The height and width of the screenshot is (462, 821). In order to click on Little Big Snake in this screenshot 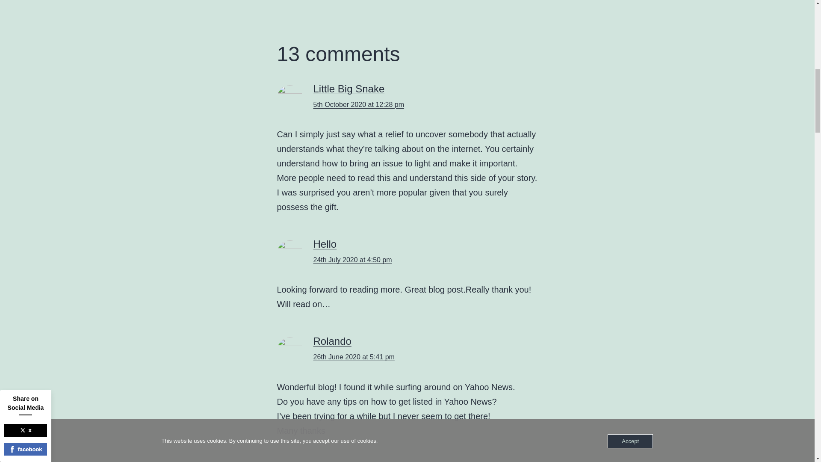, I will do `click(348, 89)`.